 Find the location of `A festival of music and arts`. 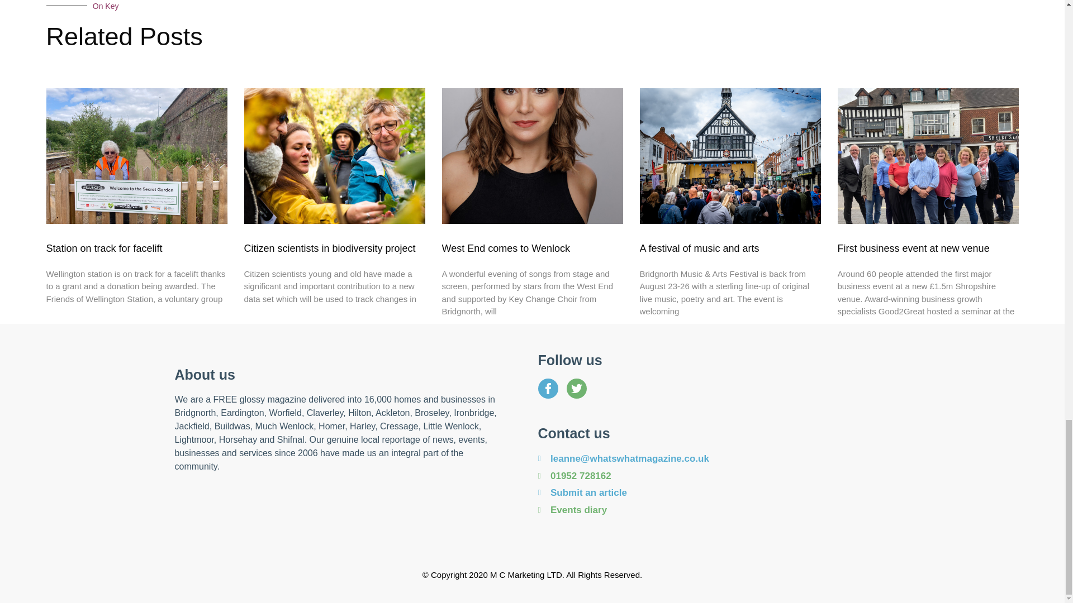

A festival of music and arts is located at coordinates (699, 248).